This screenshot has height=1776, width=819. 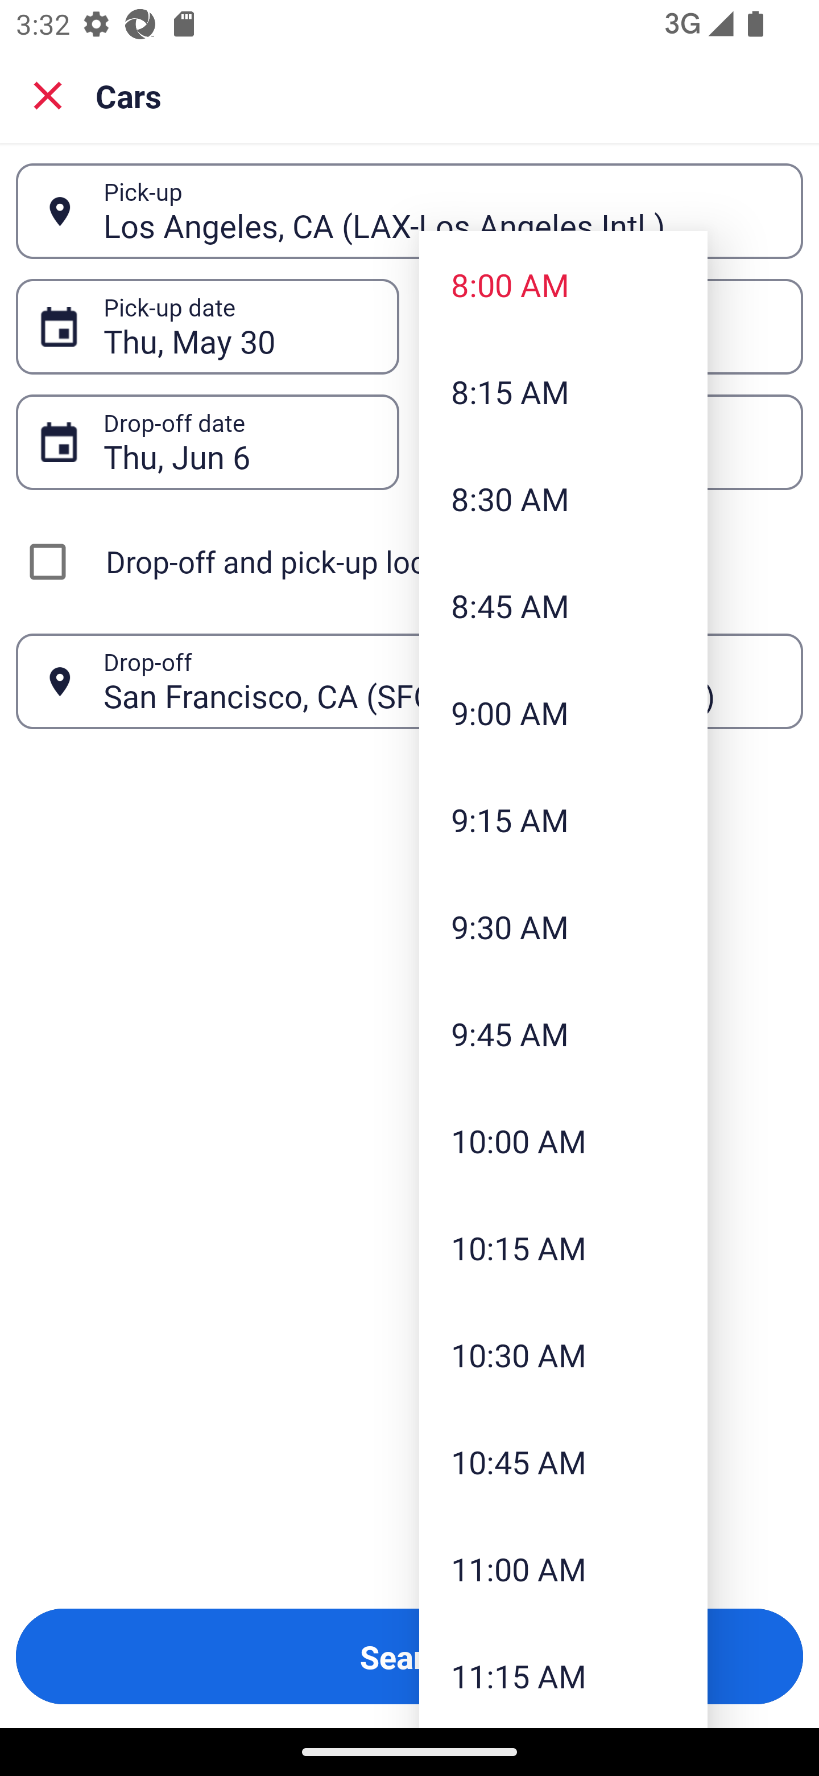 What do you see at coordinates (563, 499) in the screenshot?
I see `8:30 AM` at bounding box center [563, 499].